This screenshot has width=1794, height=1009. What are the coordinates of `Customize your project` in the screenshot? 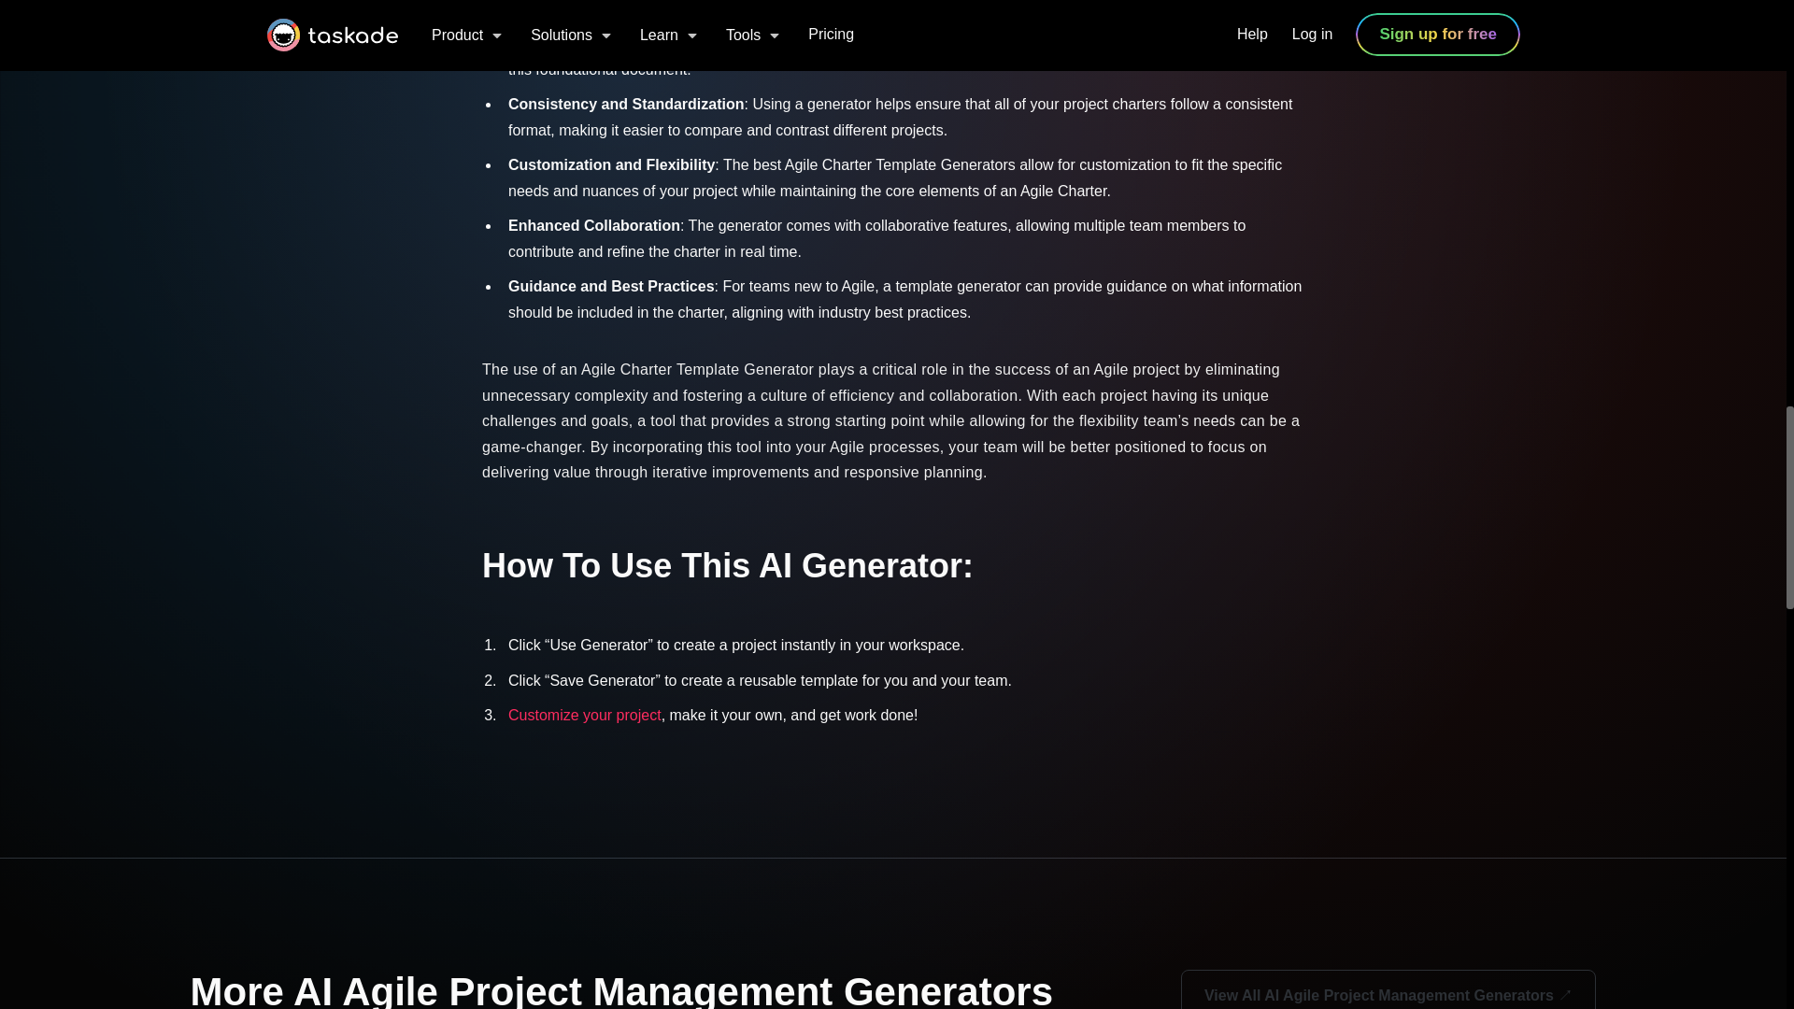 It's located at (585, 716).